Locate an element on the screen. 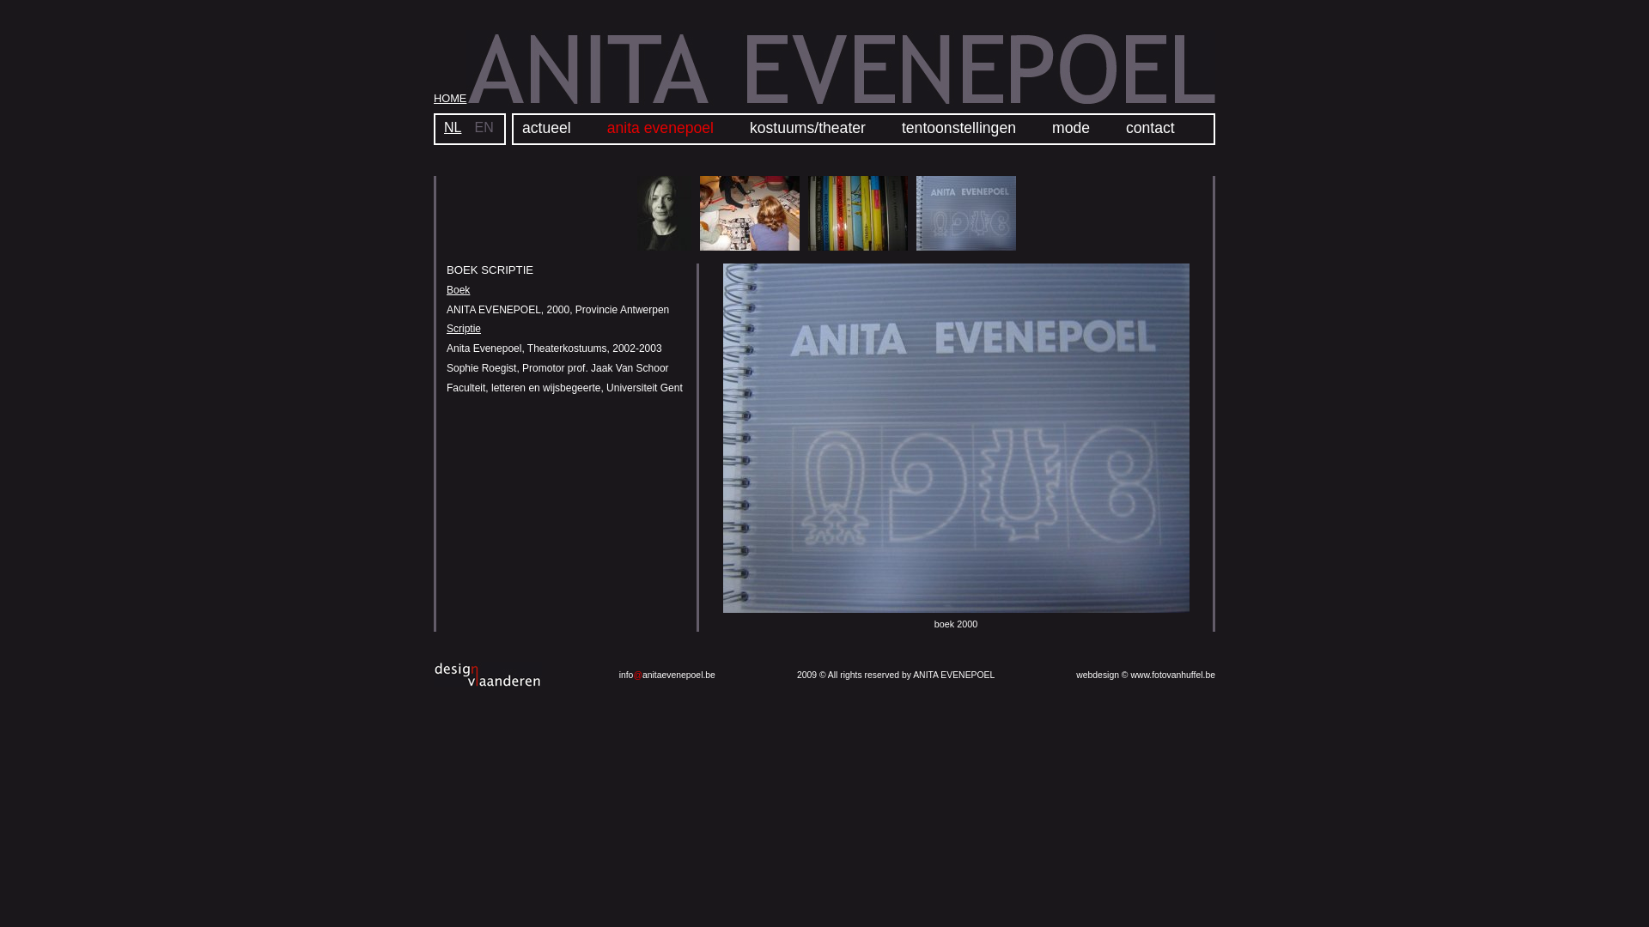 This screenshot has height=927, width=1649. tentoonstellingen is located at coordinates (958, 128).